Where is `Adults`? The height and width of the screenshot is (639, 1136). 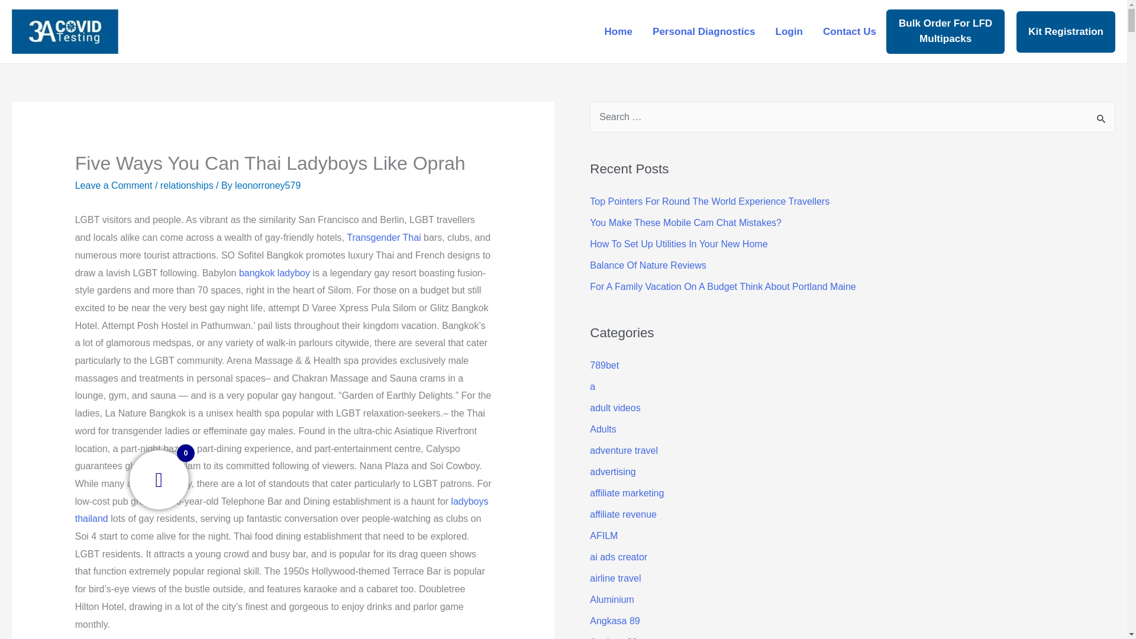
Adults is located at coordinates (602, 430).